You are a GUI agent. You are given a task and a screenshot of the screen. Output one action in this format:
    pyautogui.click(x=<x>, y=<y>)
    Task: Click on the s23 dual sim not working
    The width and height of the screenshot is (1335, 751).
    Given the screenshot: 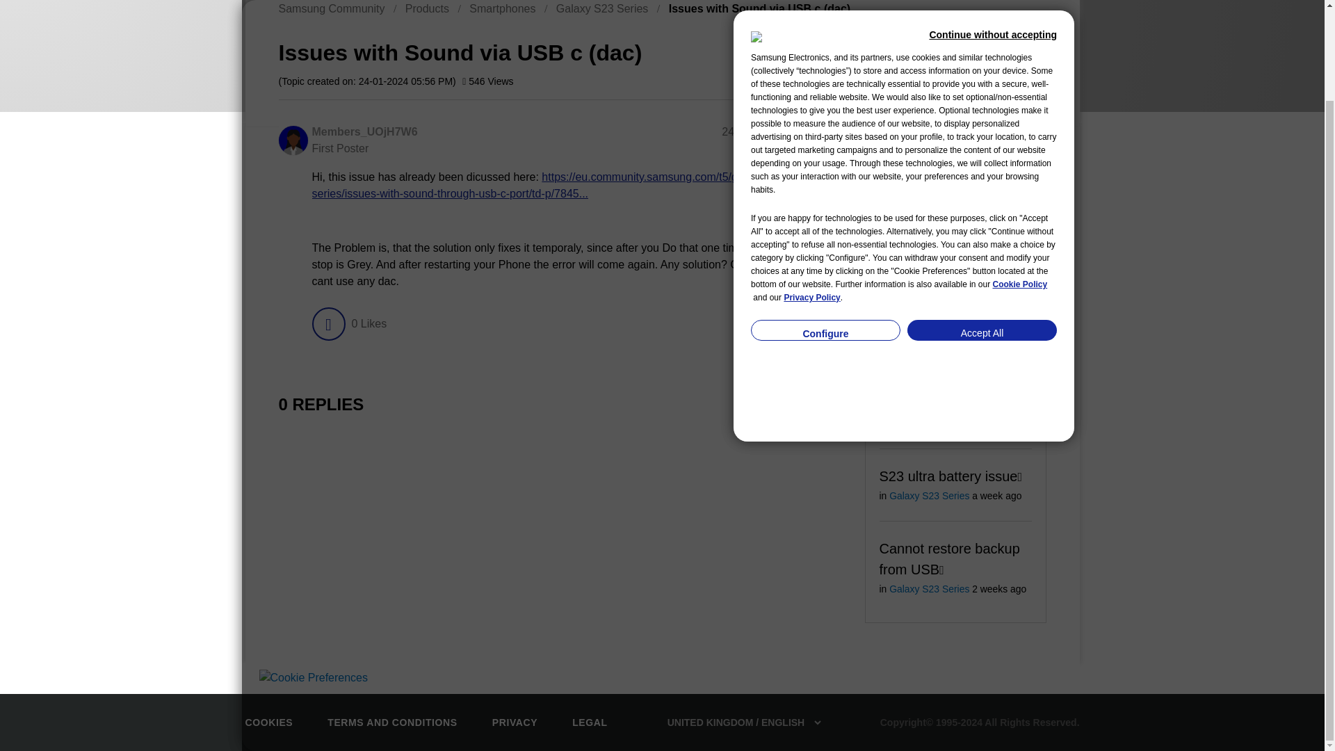 What is the action you would take?
    pyautogui.click(x=929, y=278)
    